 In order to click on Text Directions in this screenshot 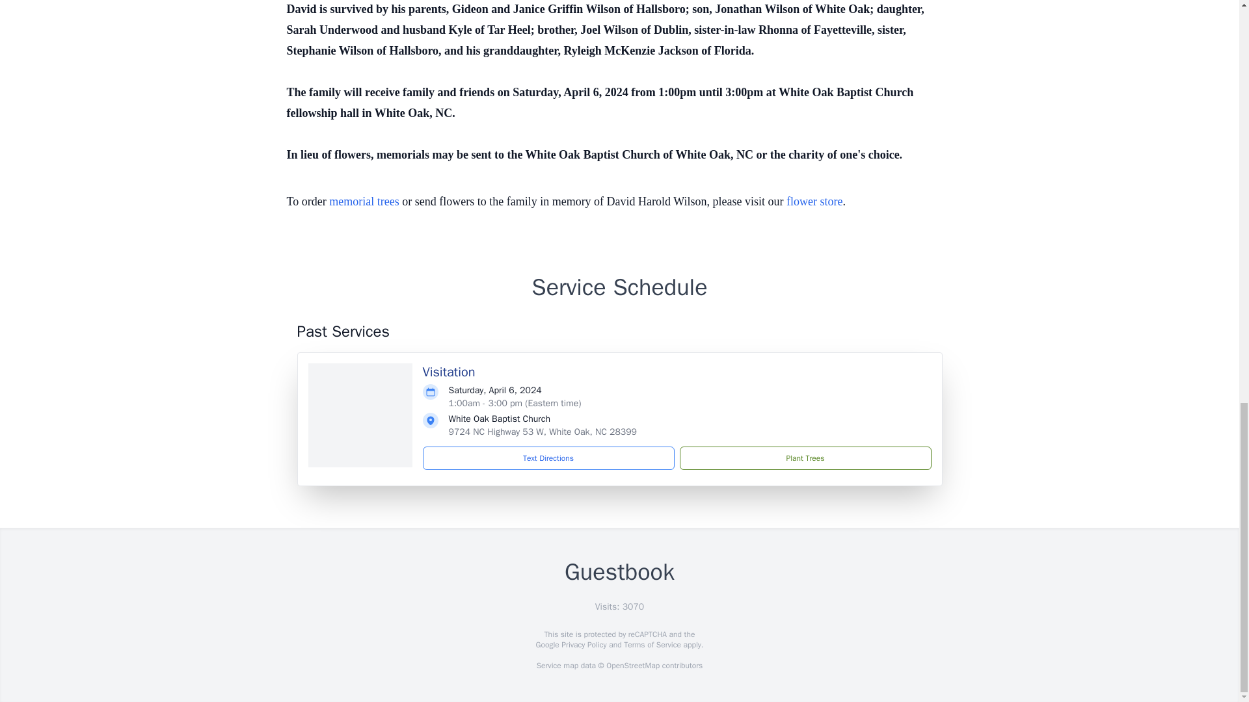, I will do `click(548, 458)`.